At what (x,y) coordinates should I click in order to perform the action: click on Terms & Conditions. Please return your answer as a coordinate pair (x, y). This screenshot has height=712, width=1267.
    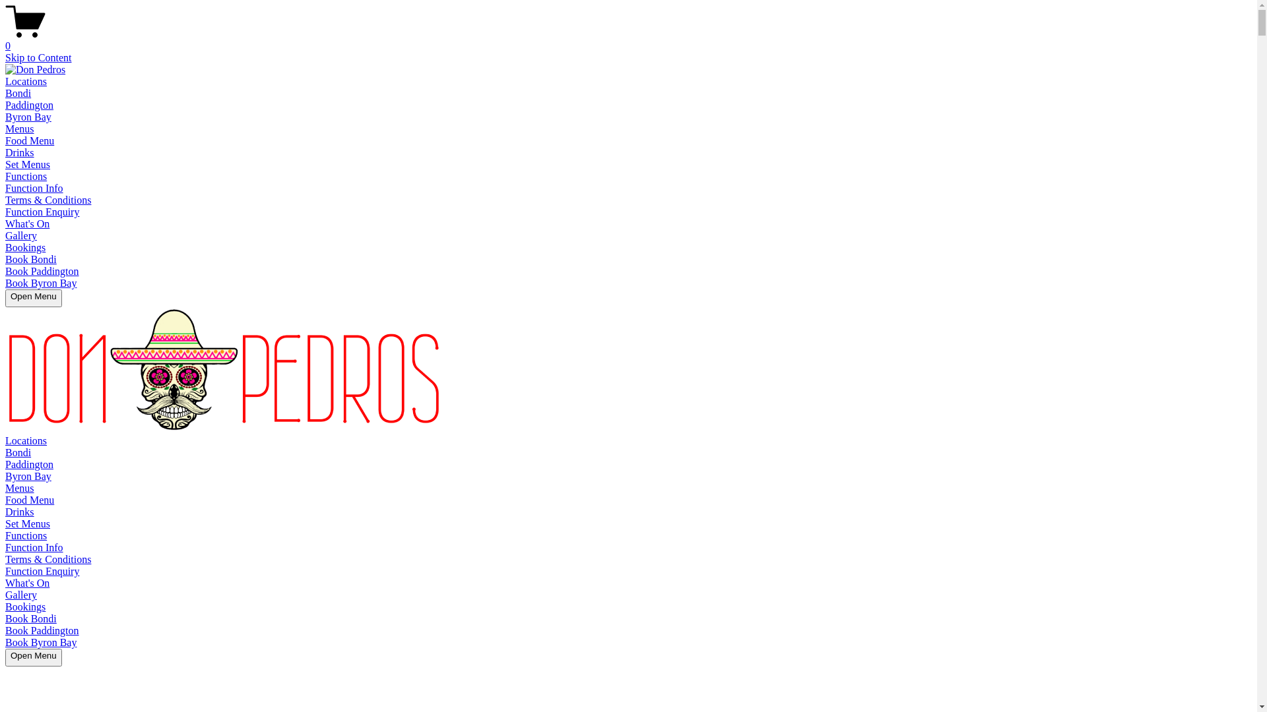
    Looking at the image, I should click on (48, 200).